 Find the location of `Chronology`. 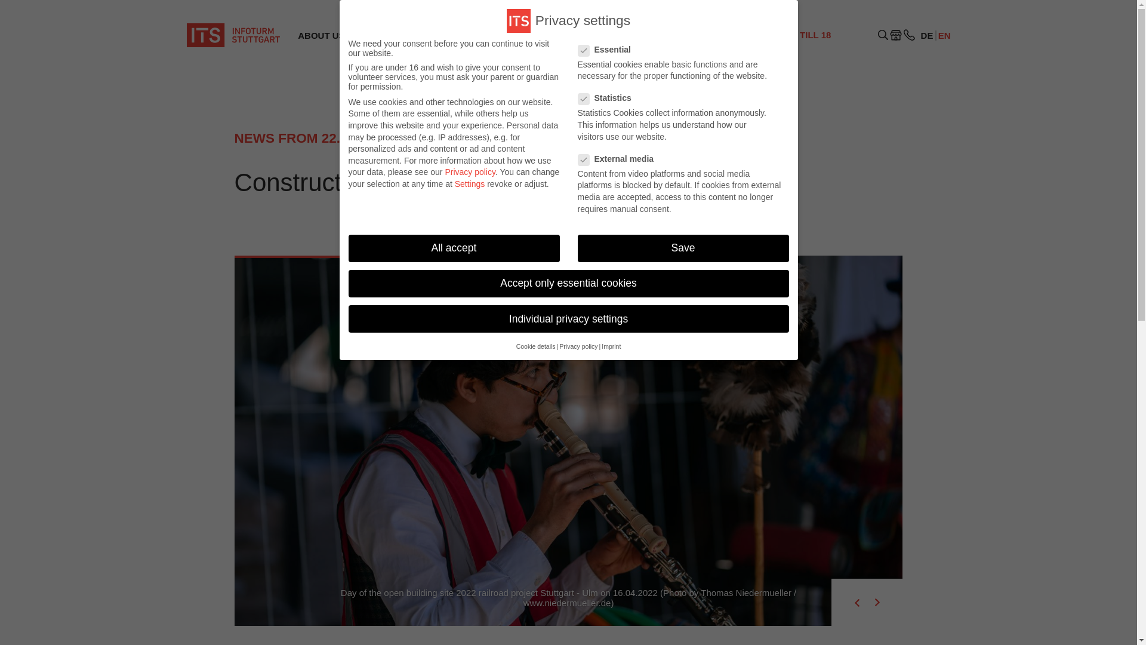

Chronology is located at coordinates (522, 75).